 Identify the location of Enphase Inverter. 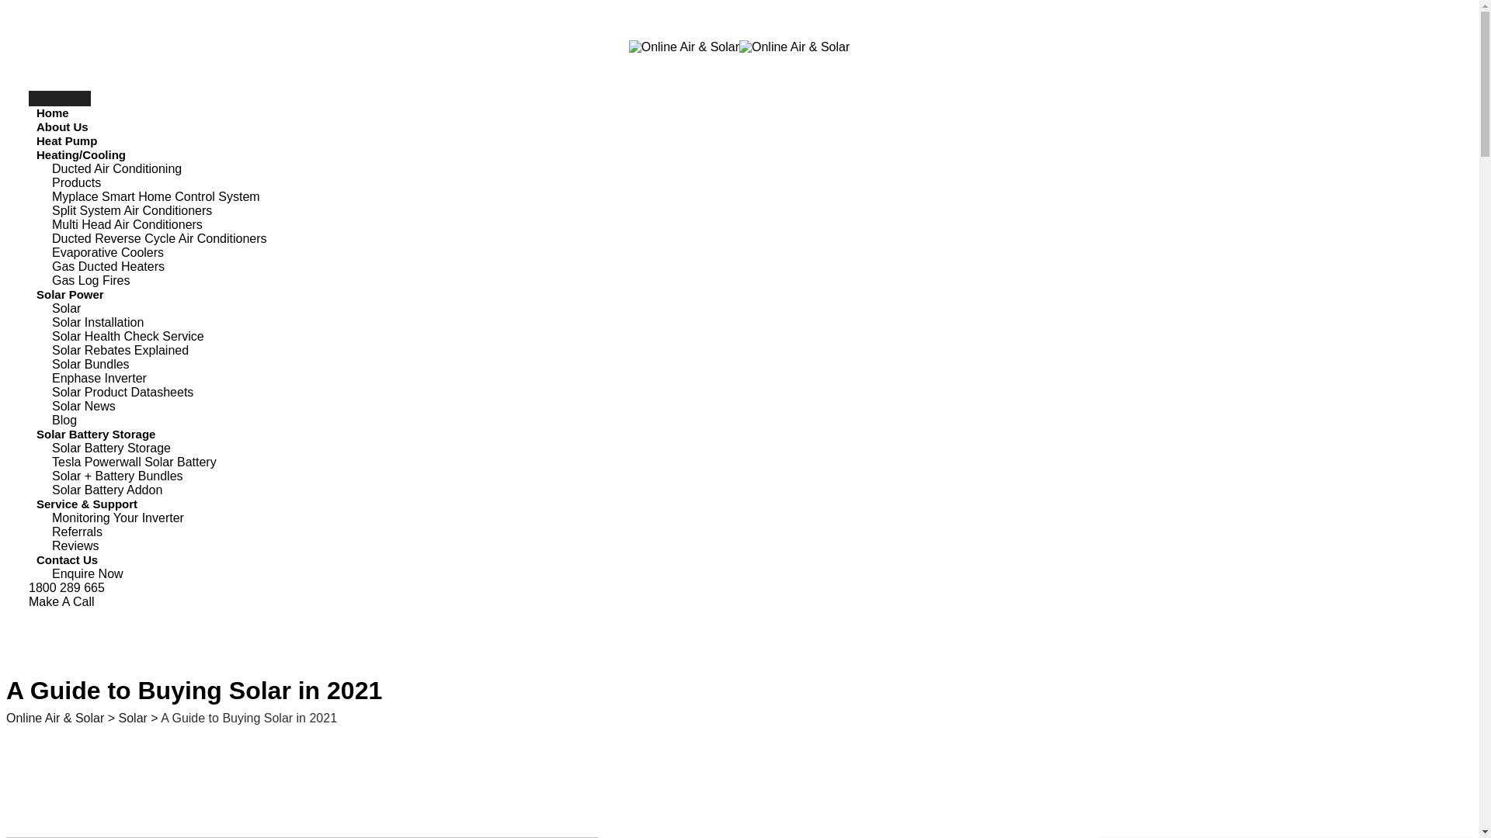
(99, 379).